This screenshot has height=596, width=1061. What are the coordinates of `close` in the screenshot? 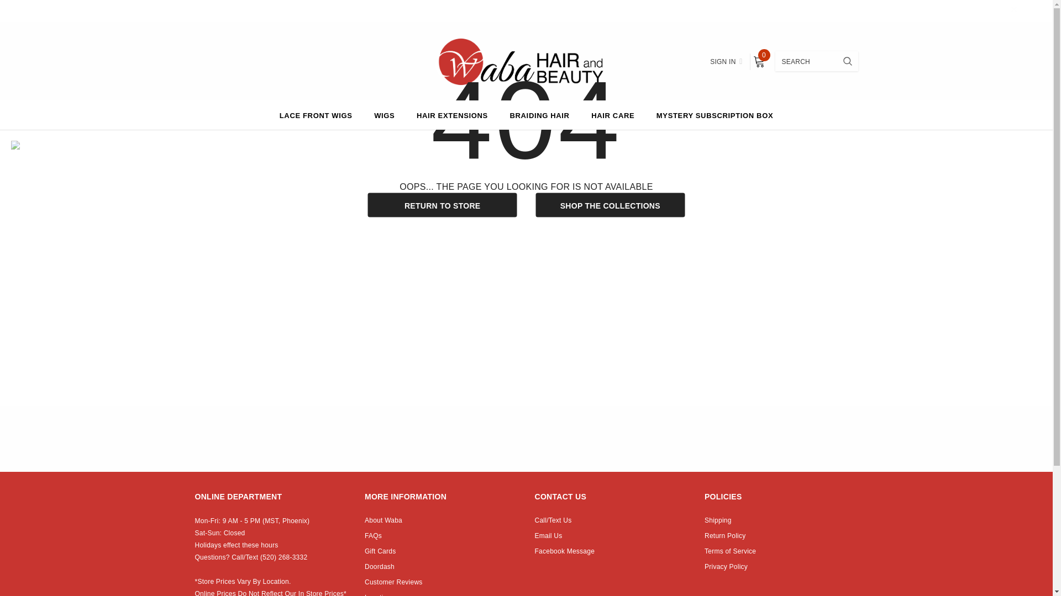 It's located at (1014, 11).